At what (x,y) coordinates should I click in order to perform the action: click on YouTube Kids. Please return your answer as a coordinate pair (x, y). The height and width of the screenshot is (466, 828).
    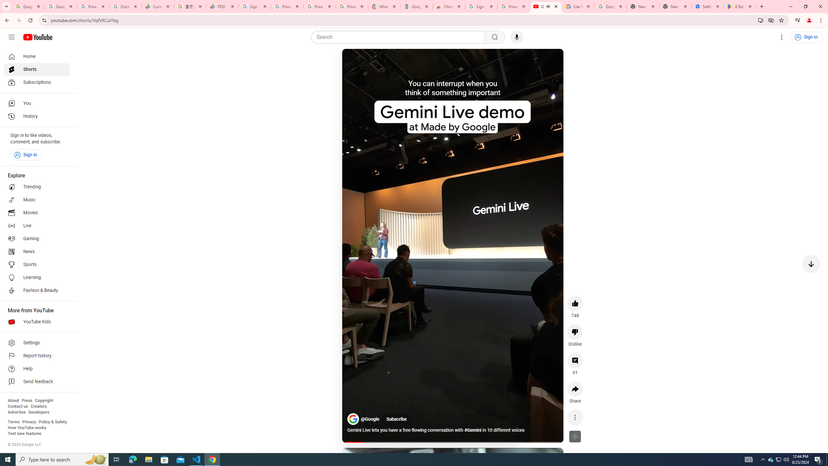
    Looking at the image, I should click on (37, 322).